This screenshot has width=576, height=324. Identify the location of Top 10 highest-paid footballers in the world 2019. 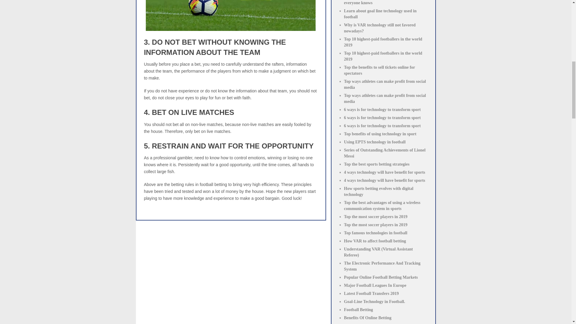
(383, 56).